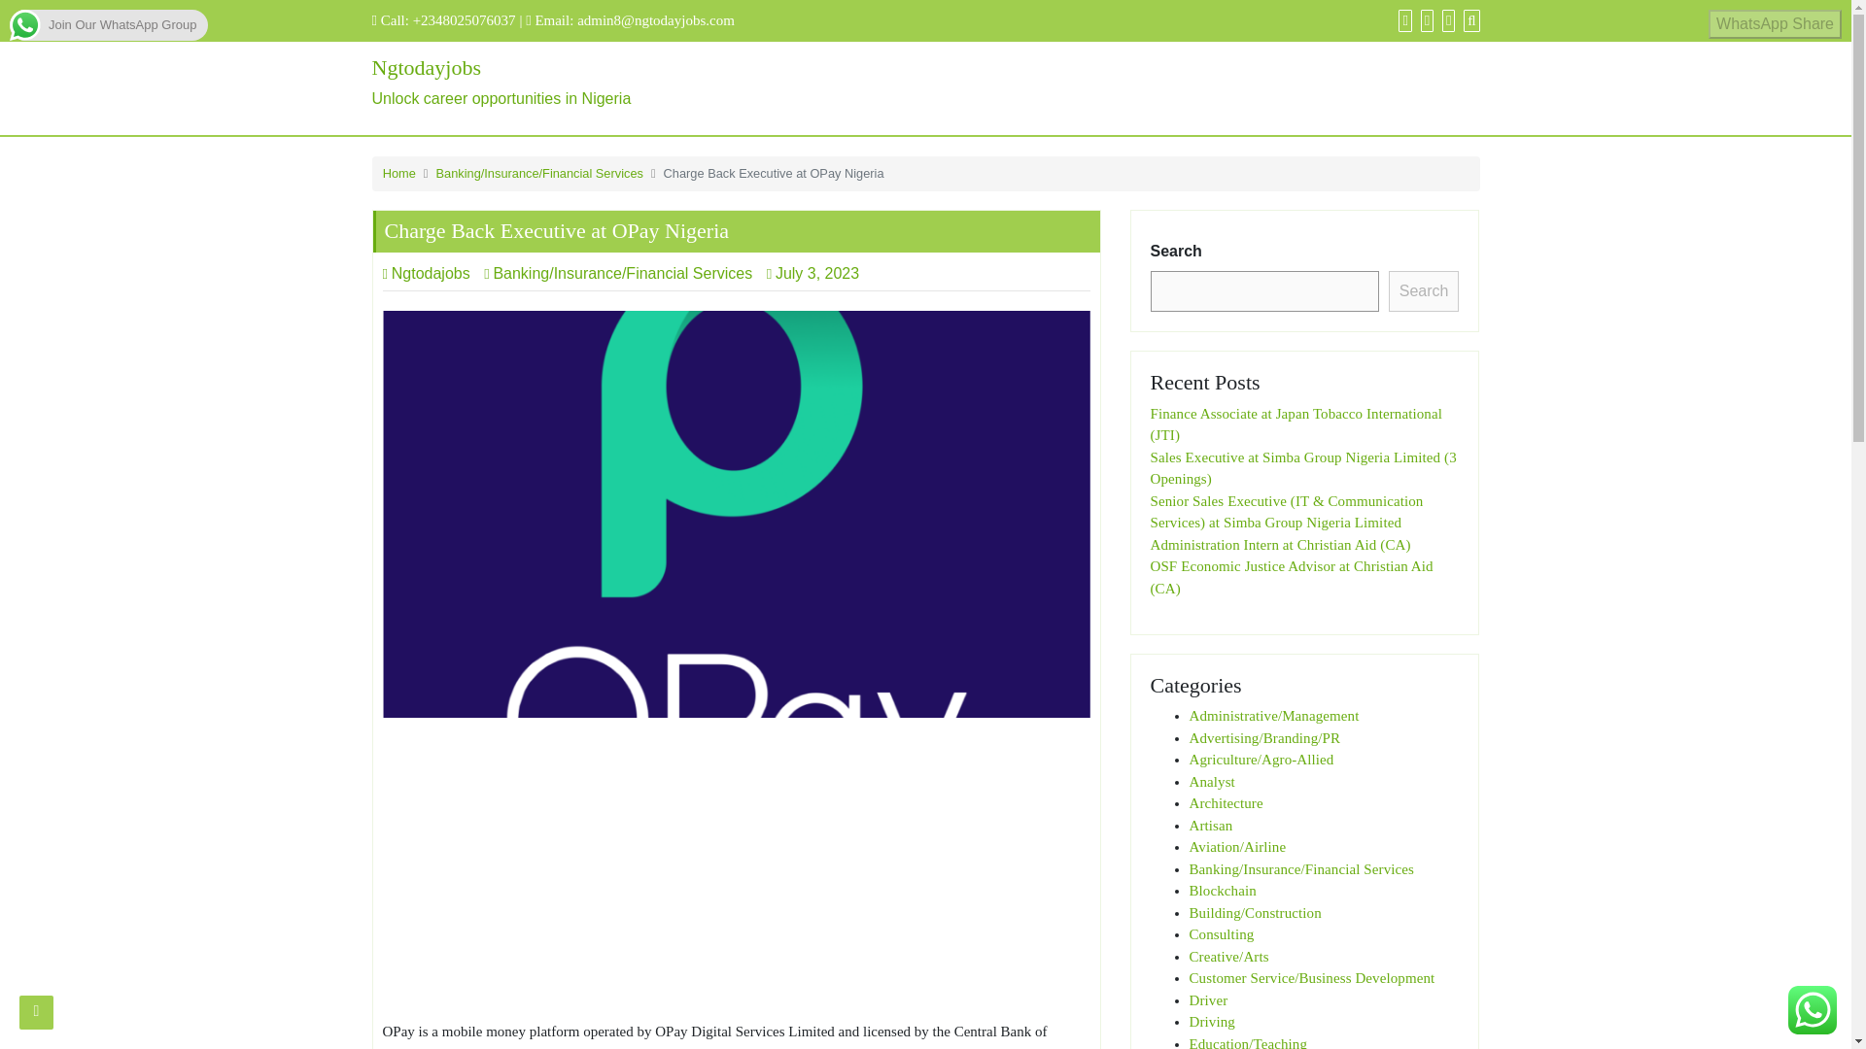 The image size is (1866, 1049). What do you see at coordinates (1213, 782) in the screenshot?
I see `Advertisement` at bounding box center [1213, 782].